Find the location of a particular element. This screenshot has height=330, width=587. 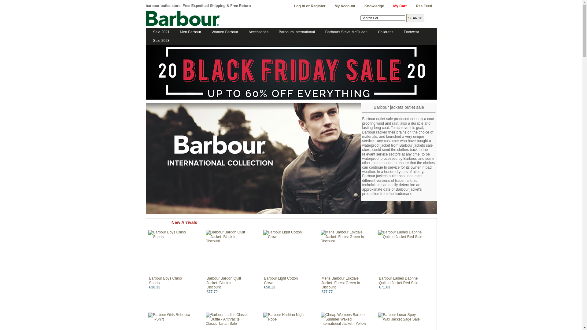

Childrens is located at coordinates (384, 32).